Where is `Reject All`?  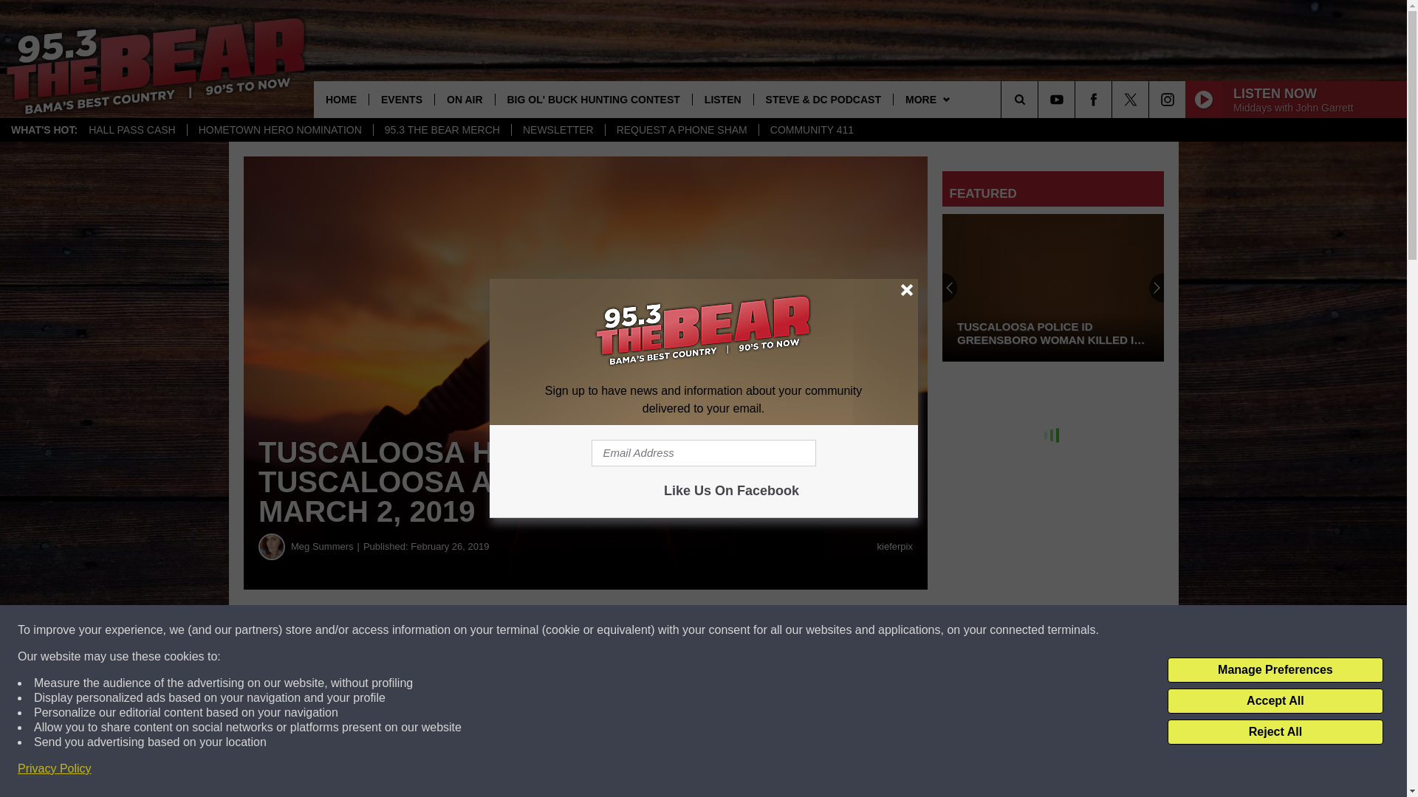 Reject All is located at coordinates (1275, 732).